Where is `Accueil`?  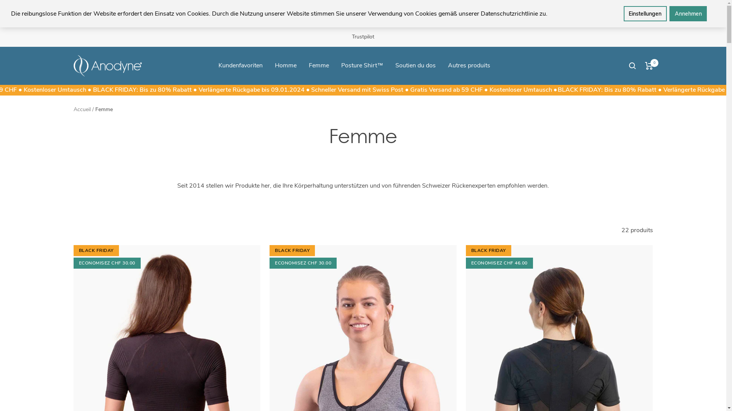 Accueil is located at coordinates (82, 110).